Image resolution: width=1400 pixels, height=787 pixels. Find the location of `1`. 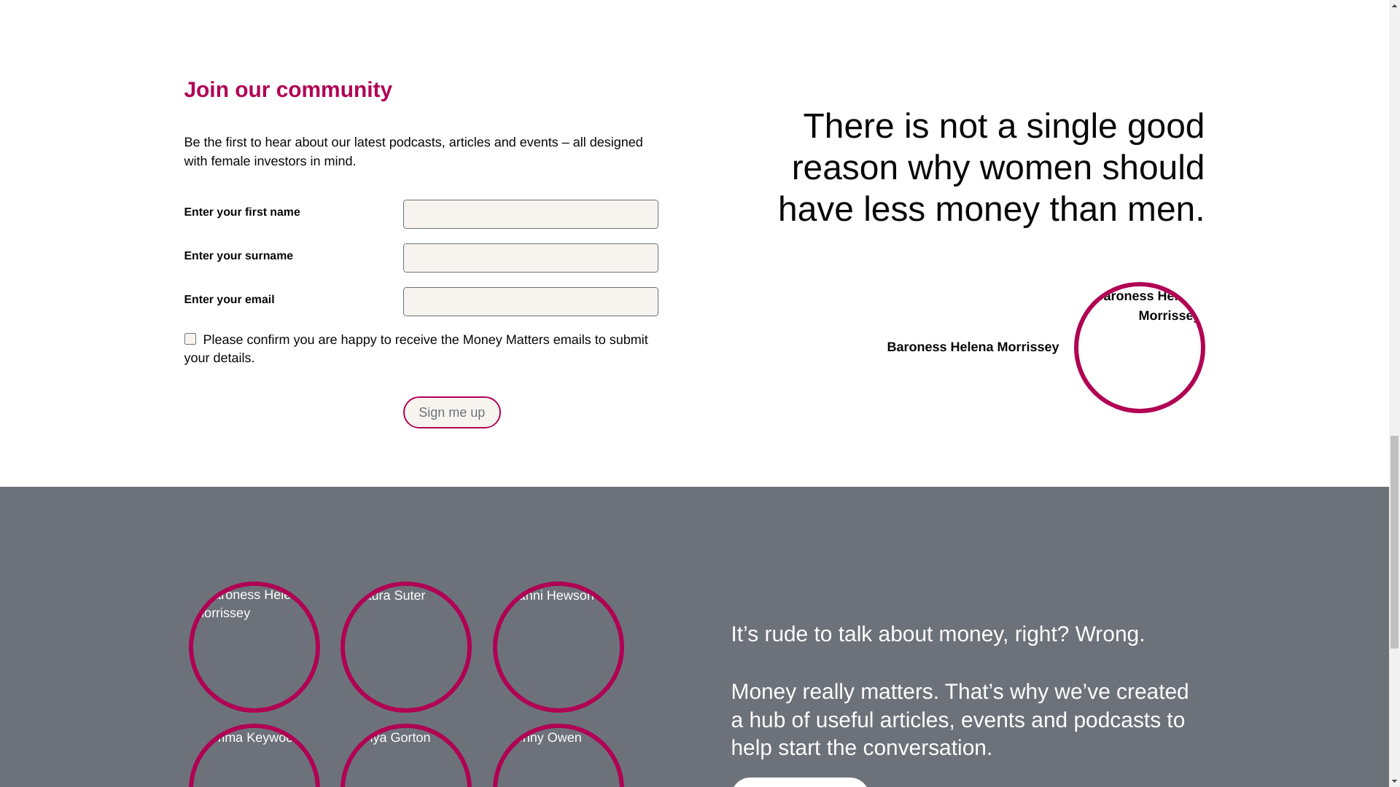

1 is located at coordinates (799, 783).